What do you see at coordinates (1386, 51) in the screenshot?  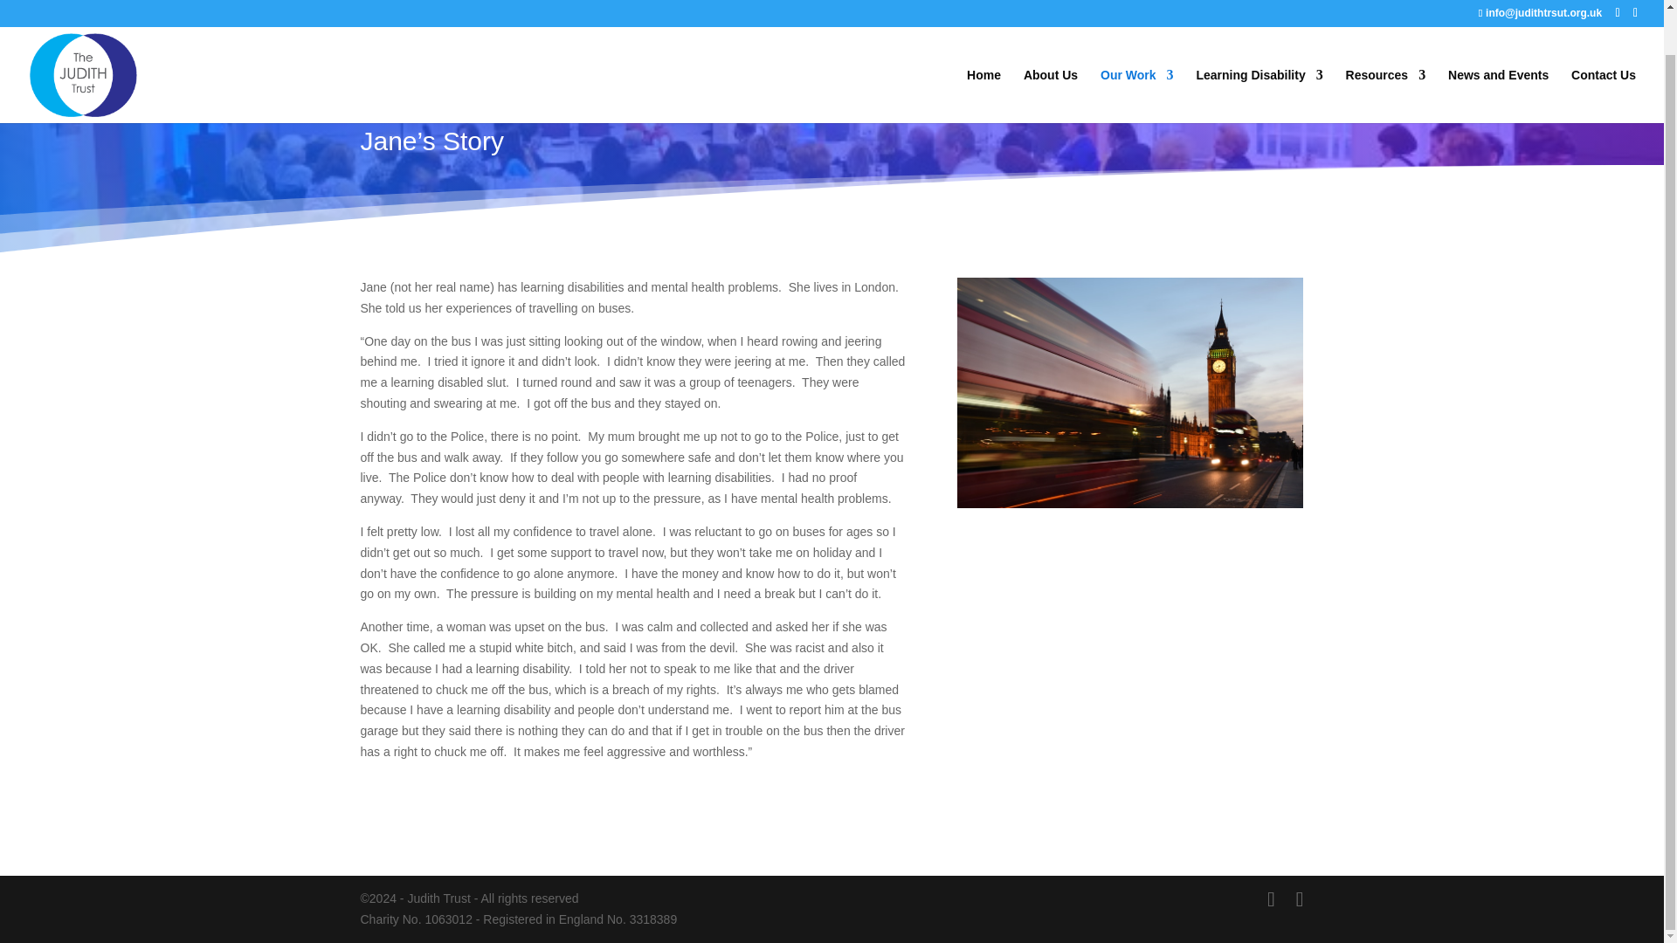 I see `Resources` at bounding box center [1386, 51].